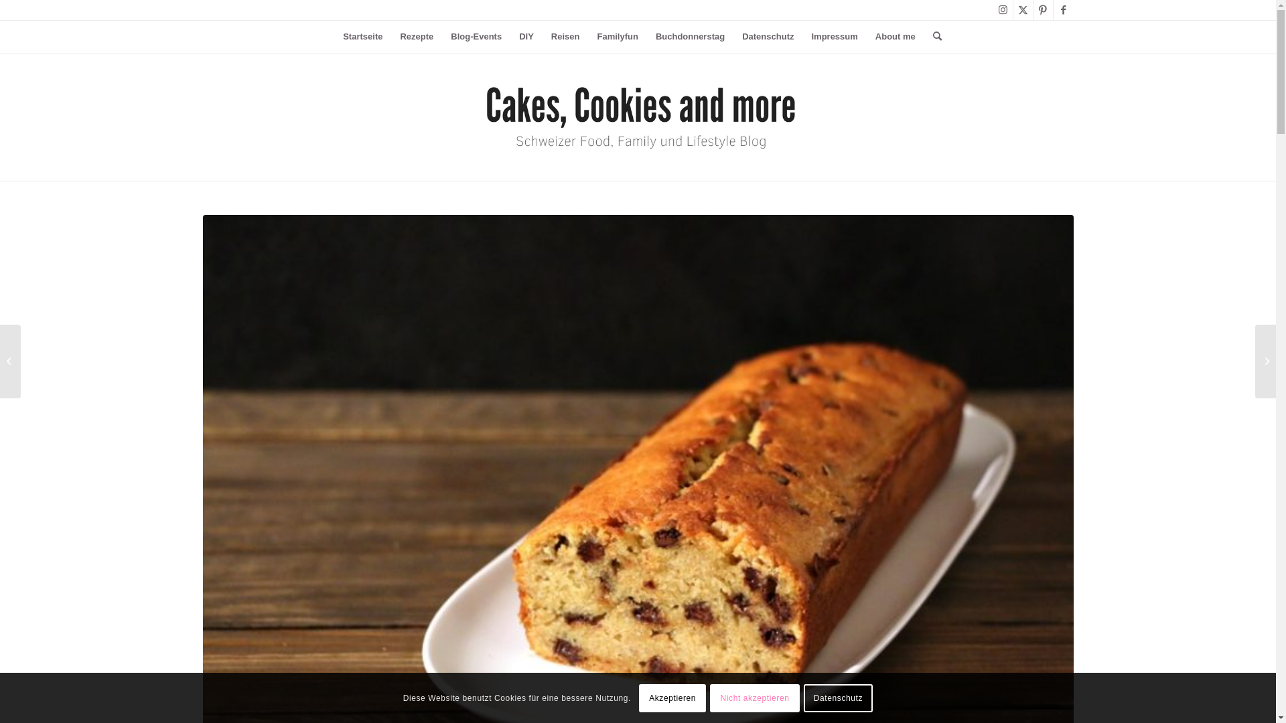 The height and width of the screenshot is (723, 1286). I want to click on Buchdonnerstag, so click(690, 37).